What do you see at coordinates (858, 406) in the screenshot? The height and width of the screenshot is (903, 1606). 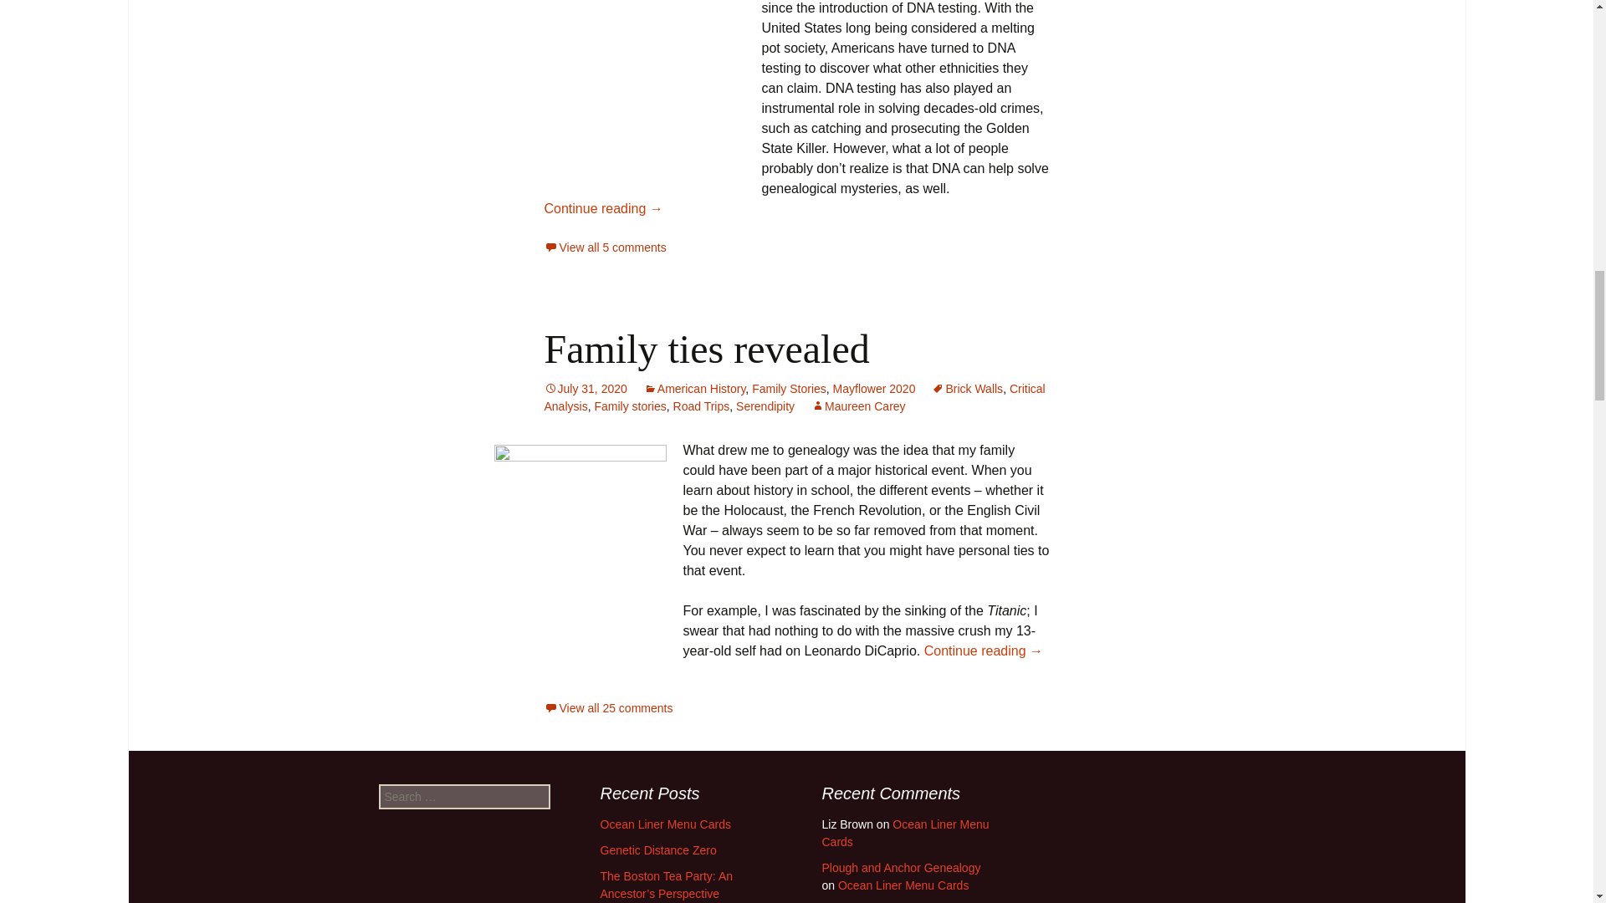 I see `View all posts by Maureen Carey` at bounding box center [858, 406].